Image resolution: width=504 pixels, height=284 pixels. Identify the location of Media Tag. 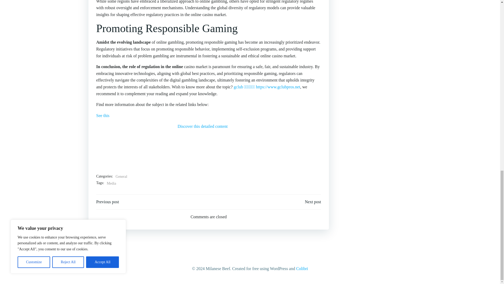
(112, 183).